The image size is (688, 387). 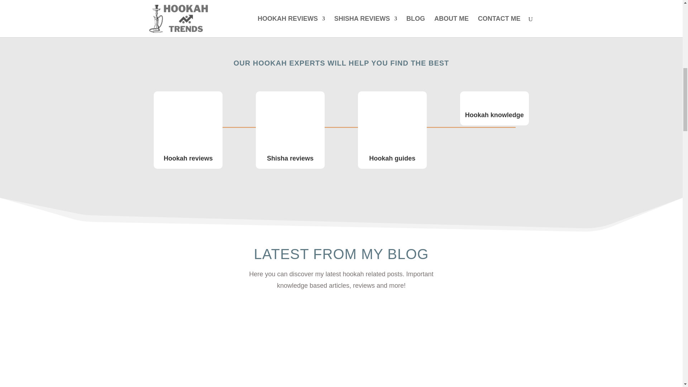 What do you see at coordinates (494, 115) in the screenshot?
I see `Hookah knowledge` at bounding box center [494, 115].